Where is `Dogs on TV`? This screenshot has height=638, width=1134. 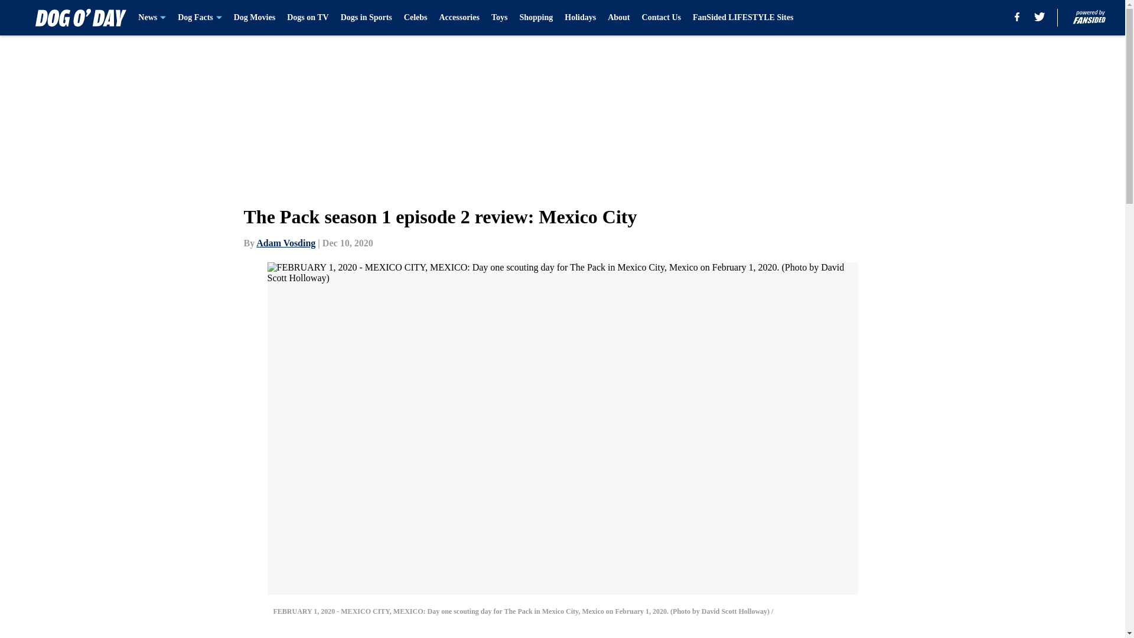
Dogs on TV is located at coordinates (307, 18).